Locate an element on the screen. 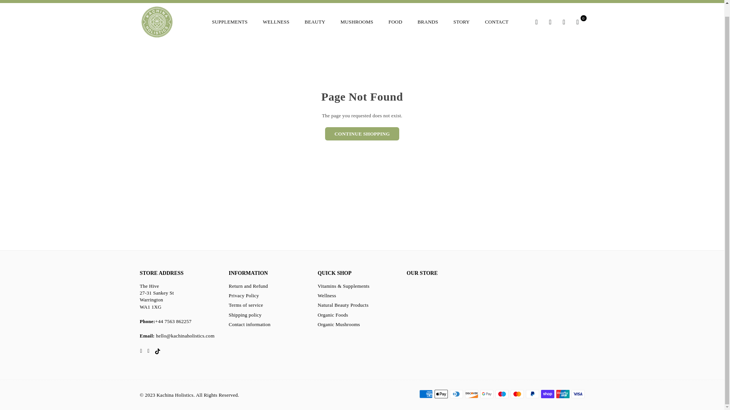  Apple Pay is located at coordinates (441, 394).